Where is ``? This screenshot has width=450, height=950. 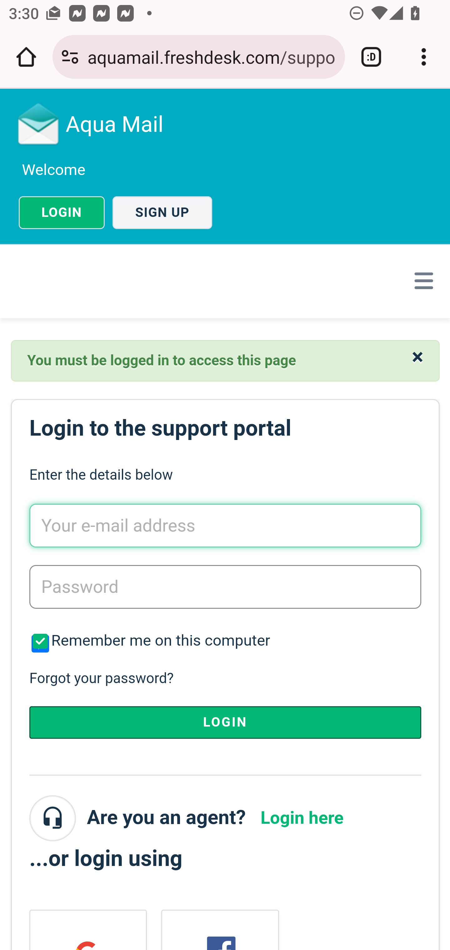  is located at coordinates (421, 281).